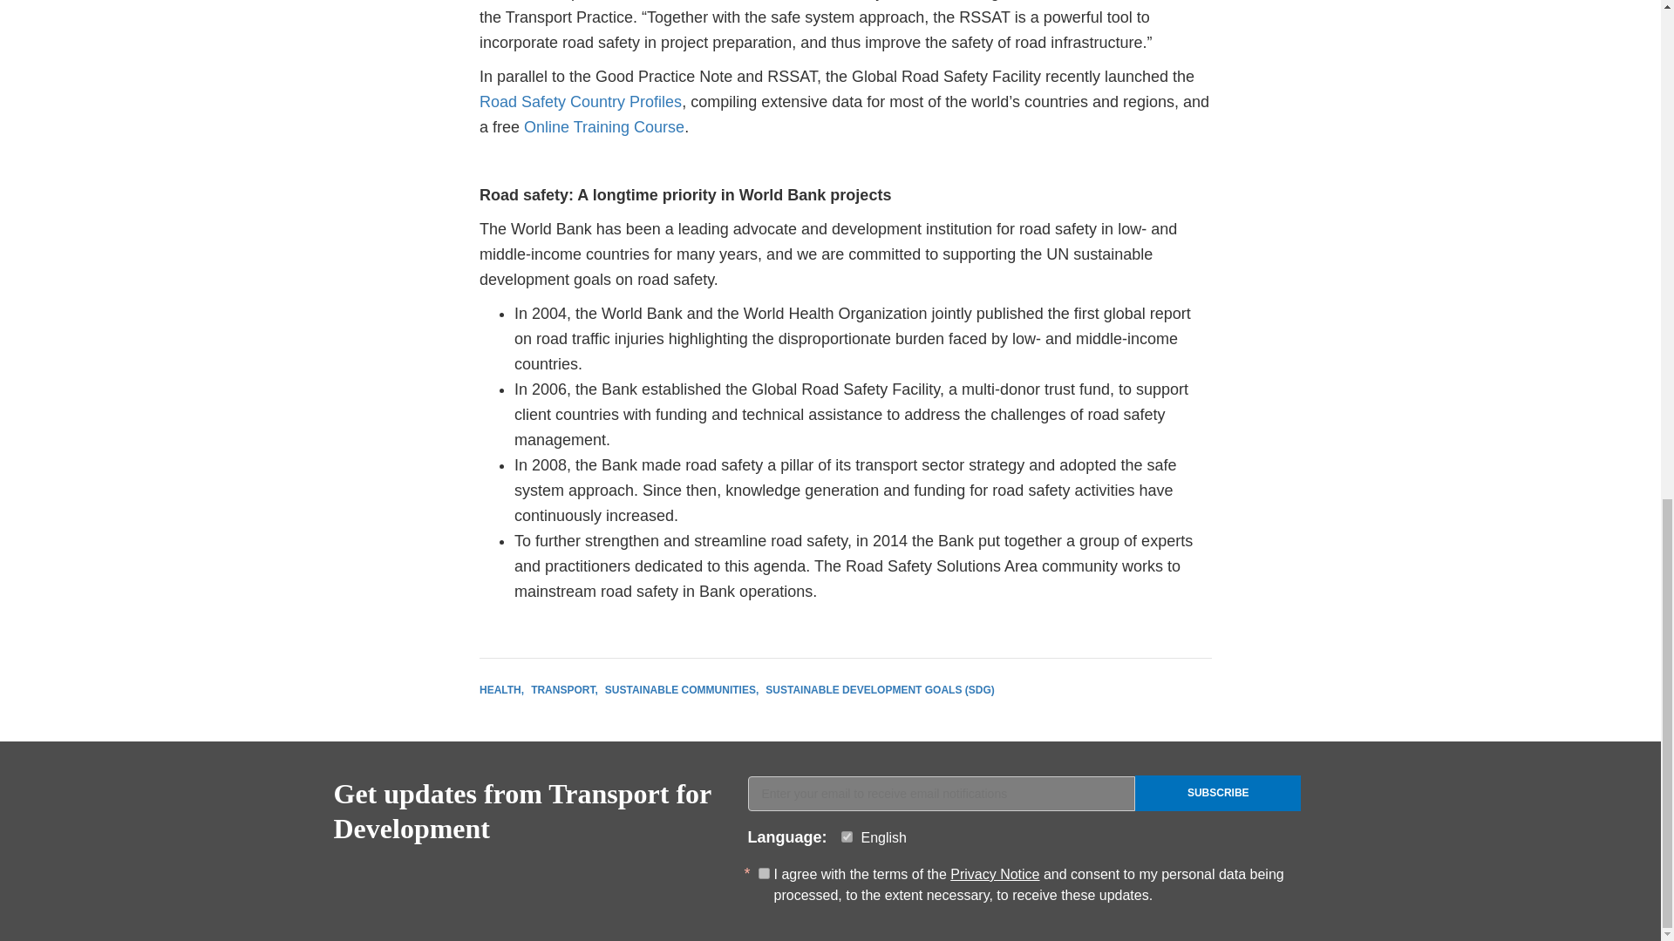  Describe the element at coordinates (580, 101) in the screenshot. I see `Road Safety Country Profiles` at that location.